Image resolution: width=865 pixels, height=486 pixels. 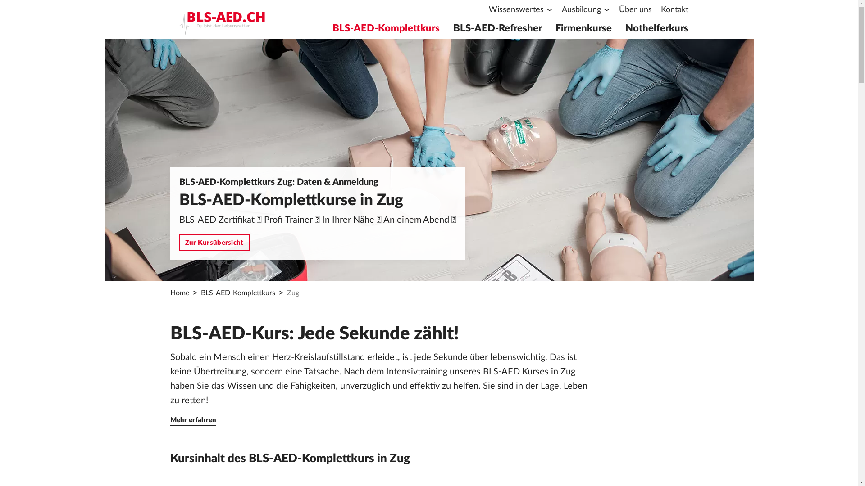 What do you see at coordinates (238, 292) in the screenshot?
I see `BLS-AED-Komplettkurs` at bounding box center [238, 292].